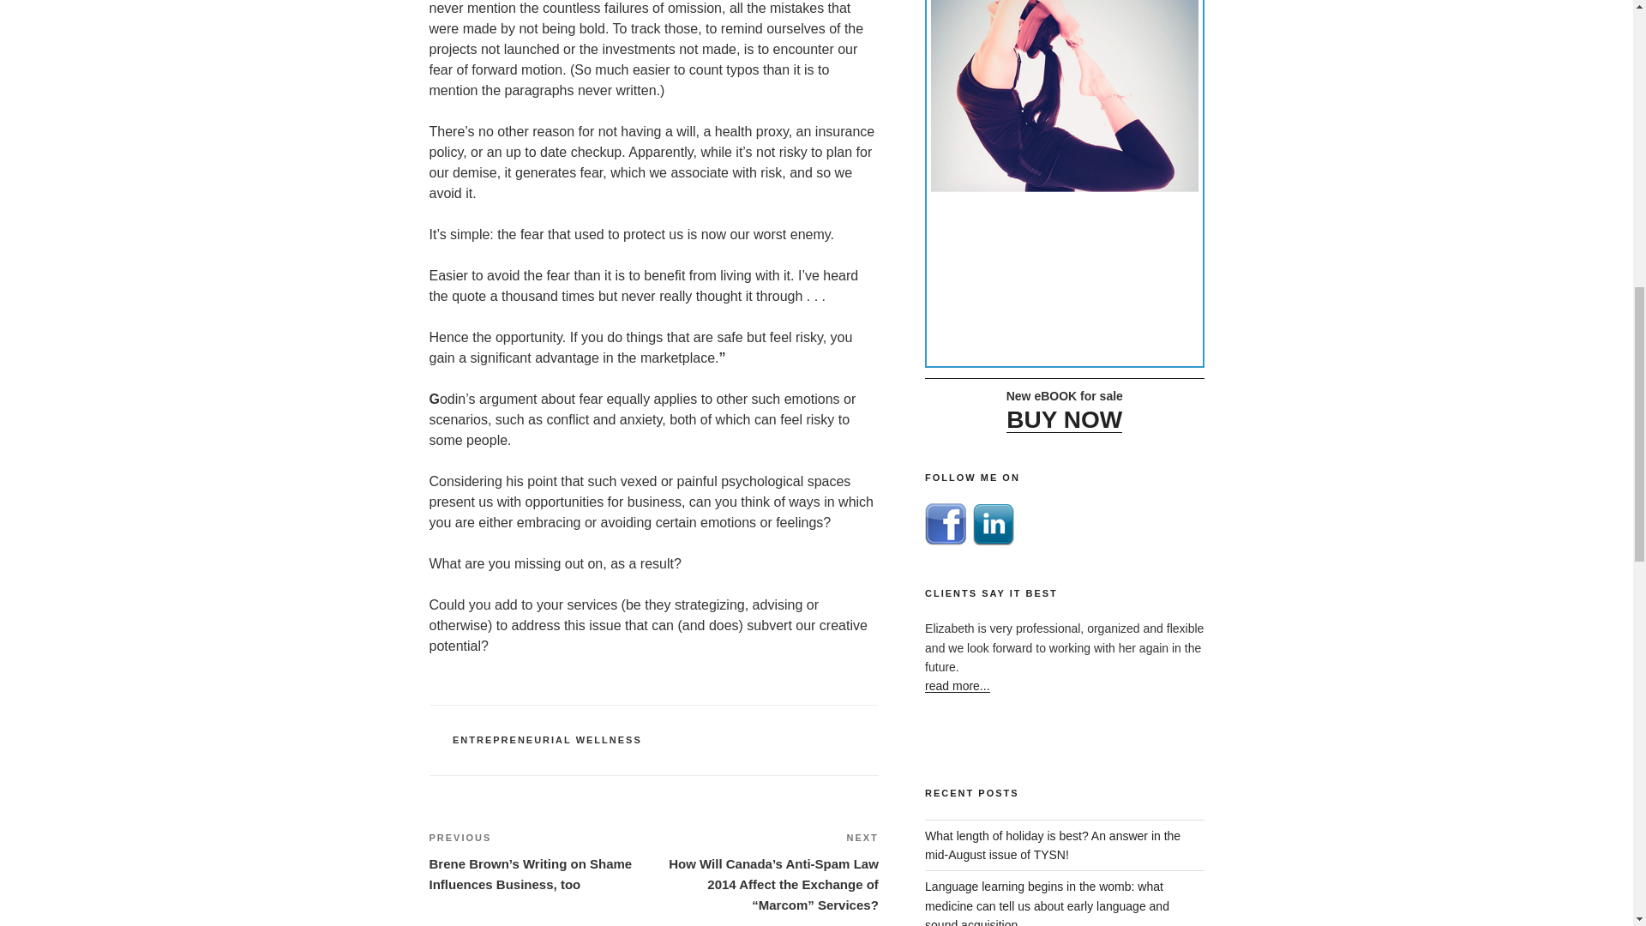  Describe the element at coordinates (1064, 415) in the screenshot. I see `BUY NOW` at that location.